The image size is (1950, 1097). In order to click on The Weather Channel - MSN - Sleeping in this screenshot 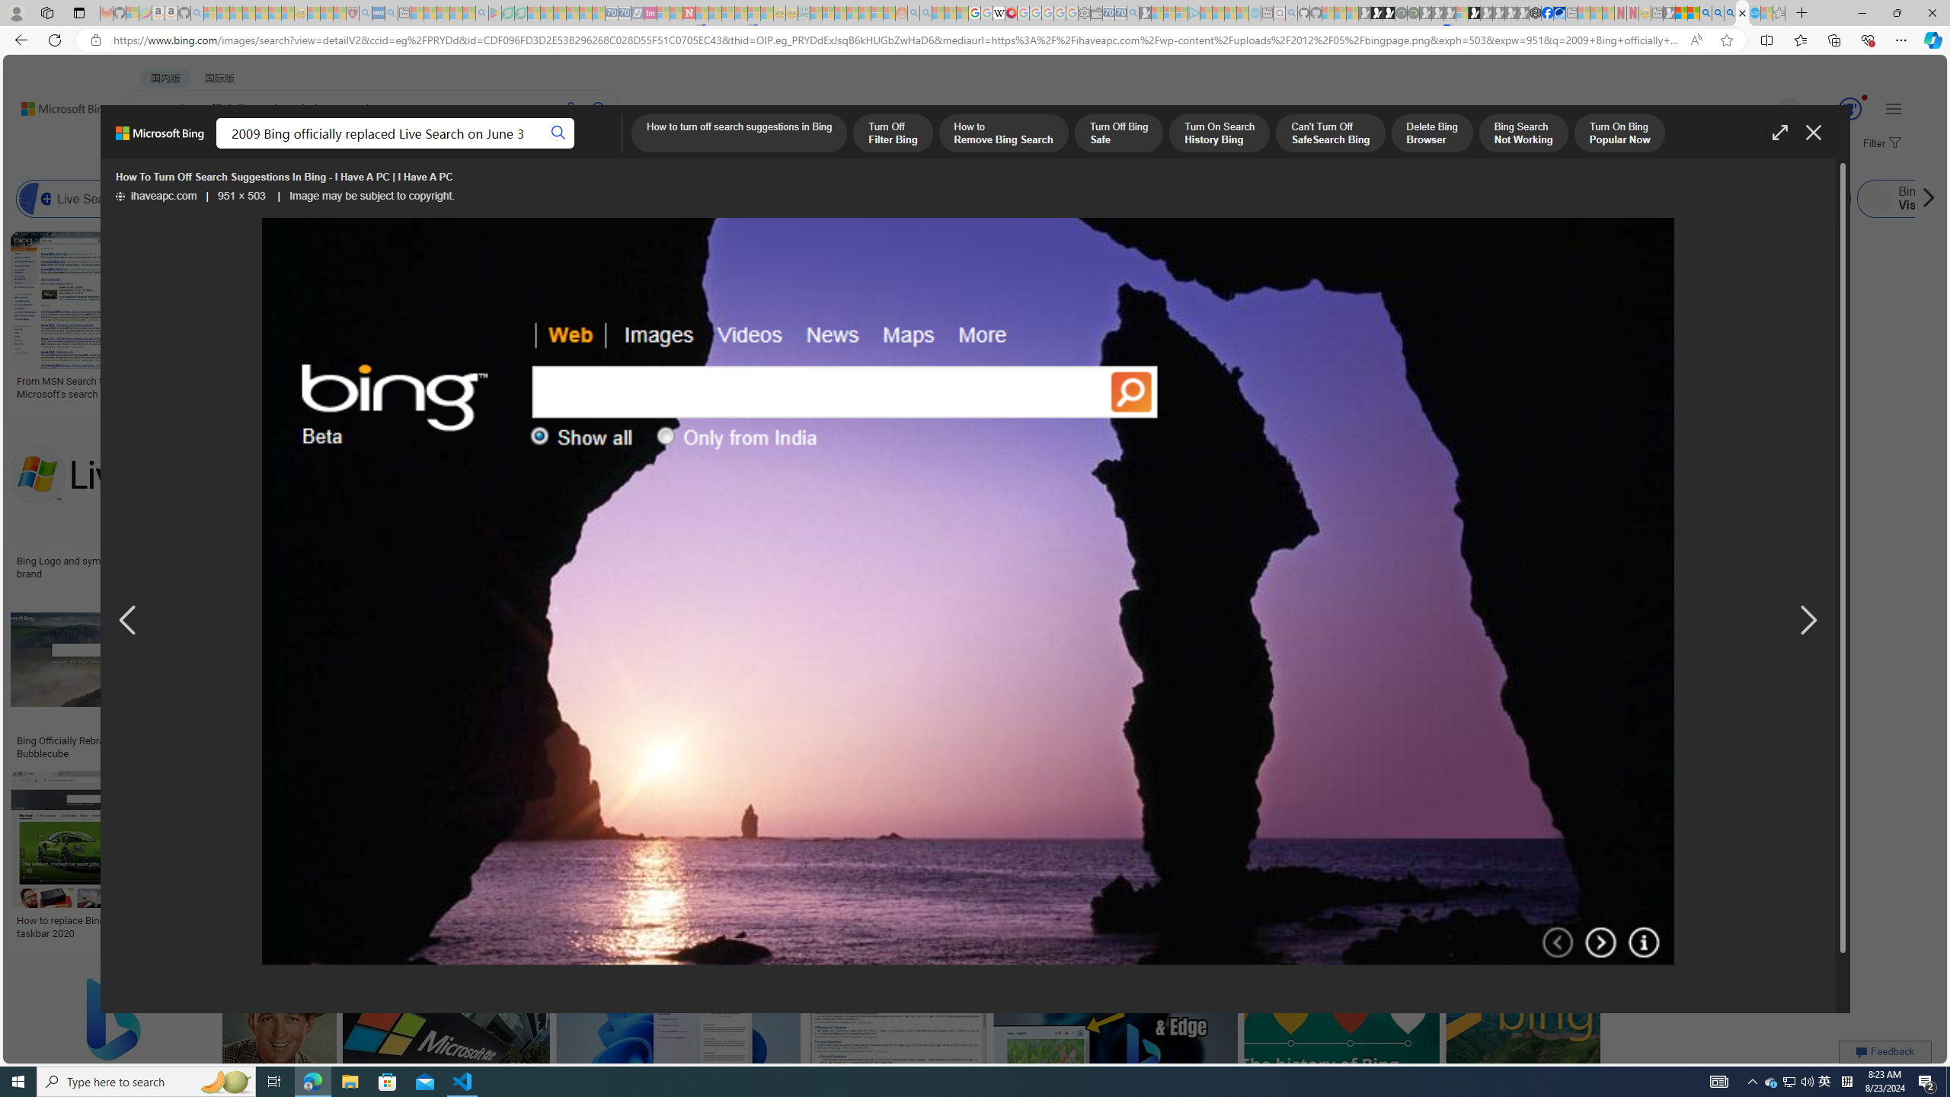, I will do `click(235, 13)`.